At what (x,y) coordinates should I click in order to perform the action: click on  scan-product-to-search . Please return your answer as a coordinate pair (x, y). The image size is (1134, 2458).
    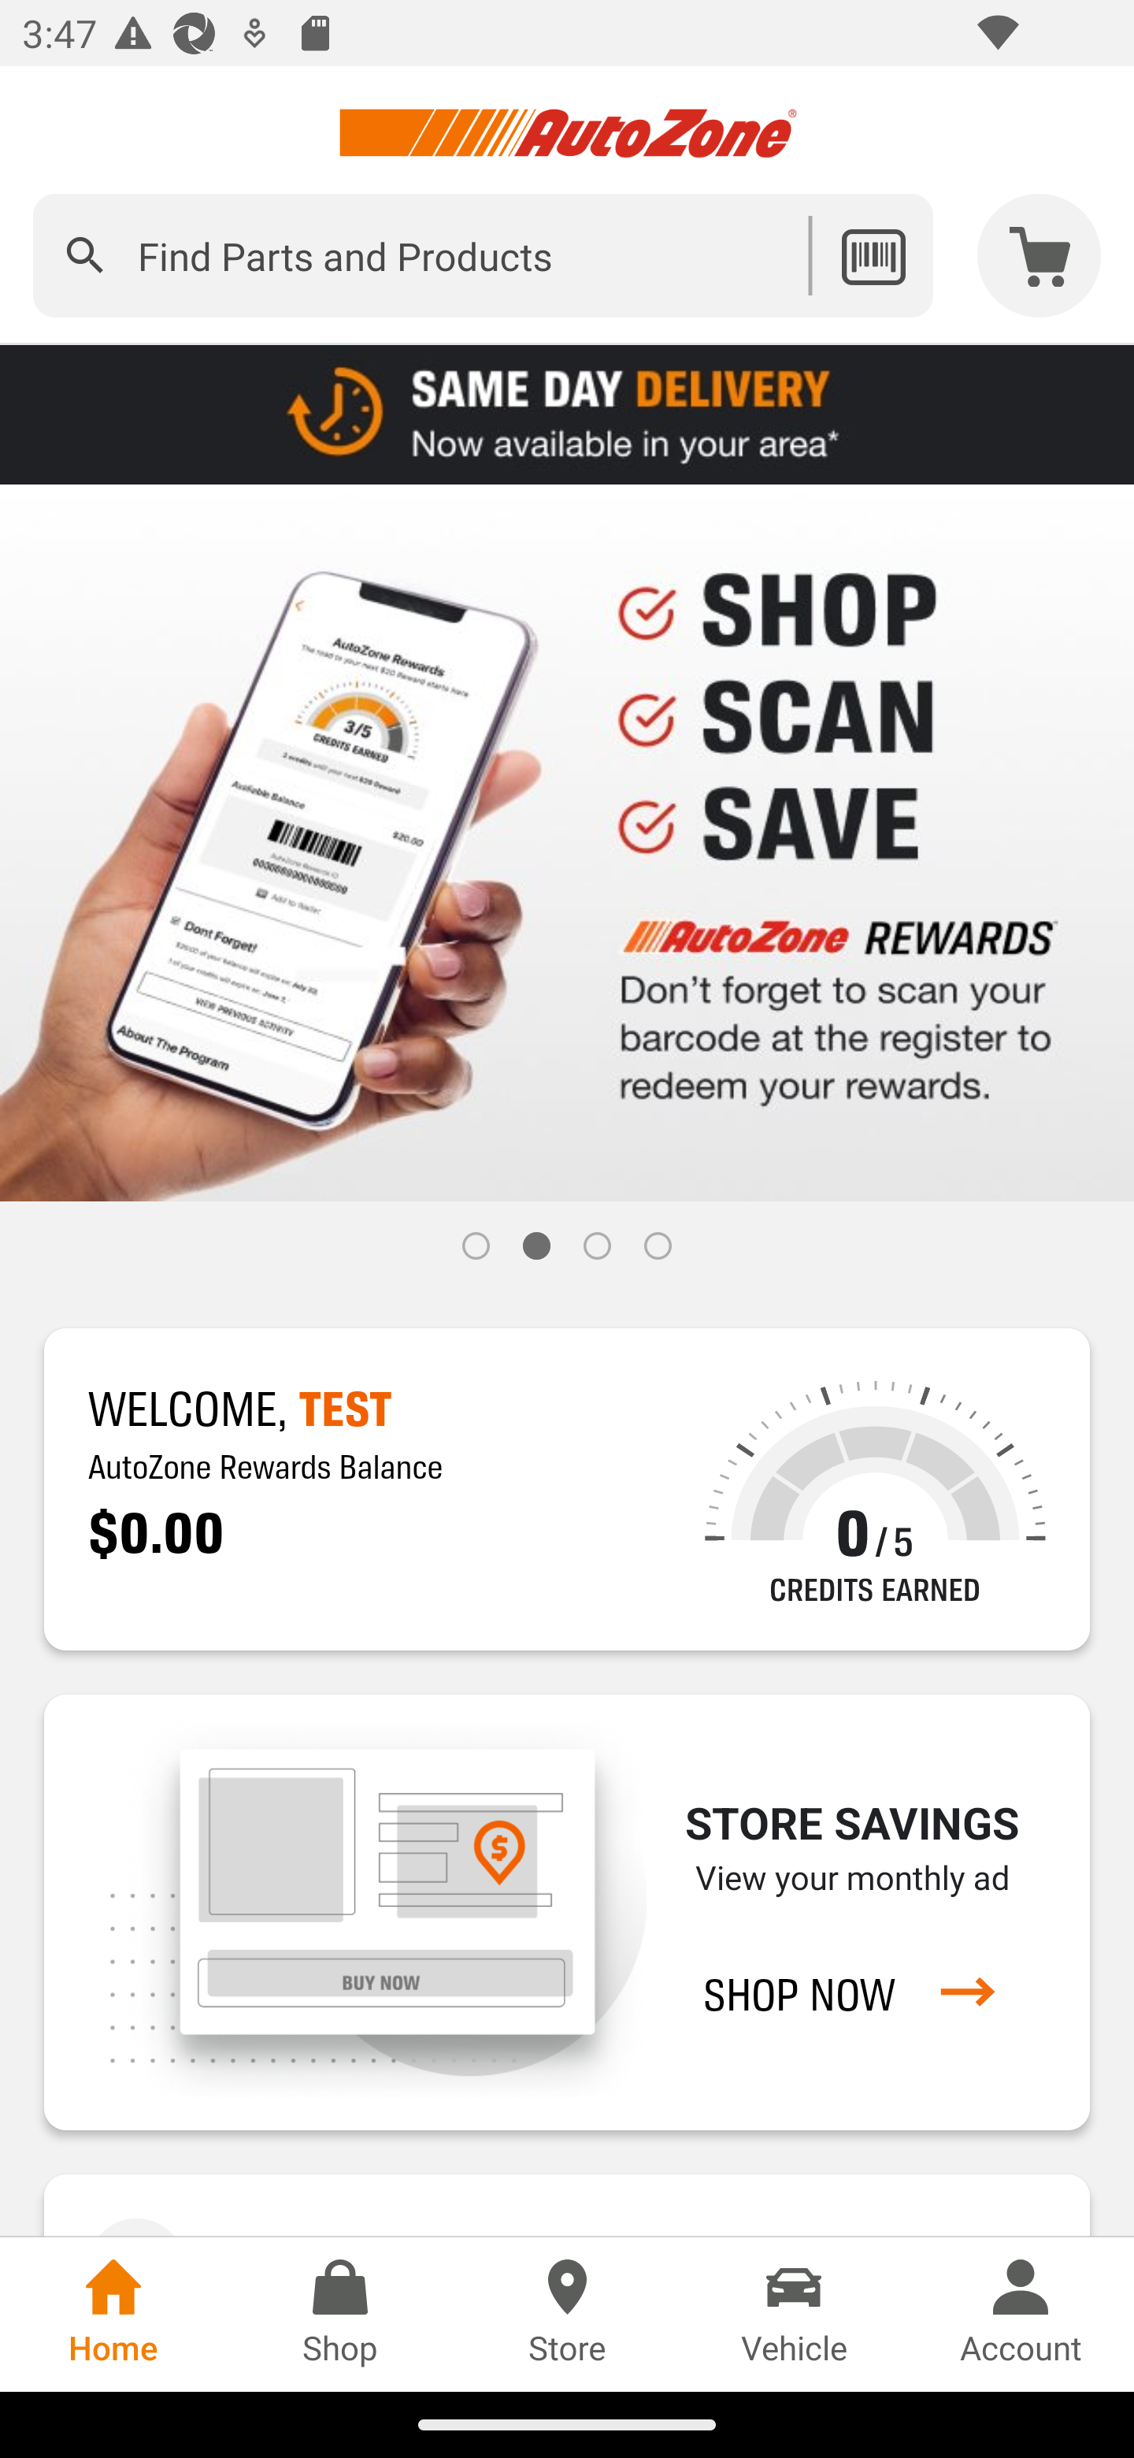
    Looking at the image, I should click on (873, 255).